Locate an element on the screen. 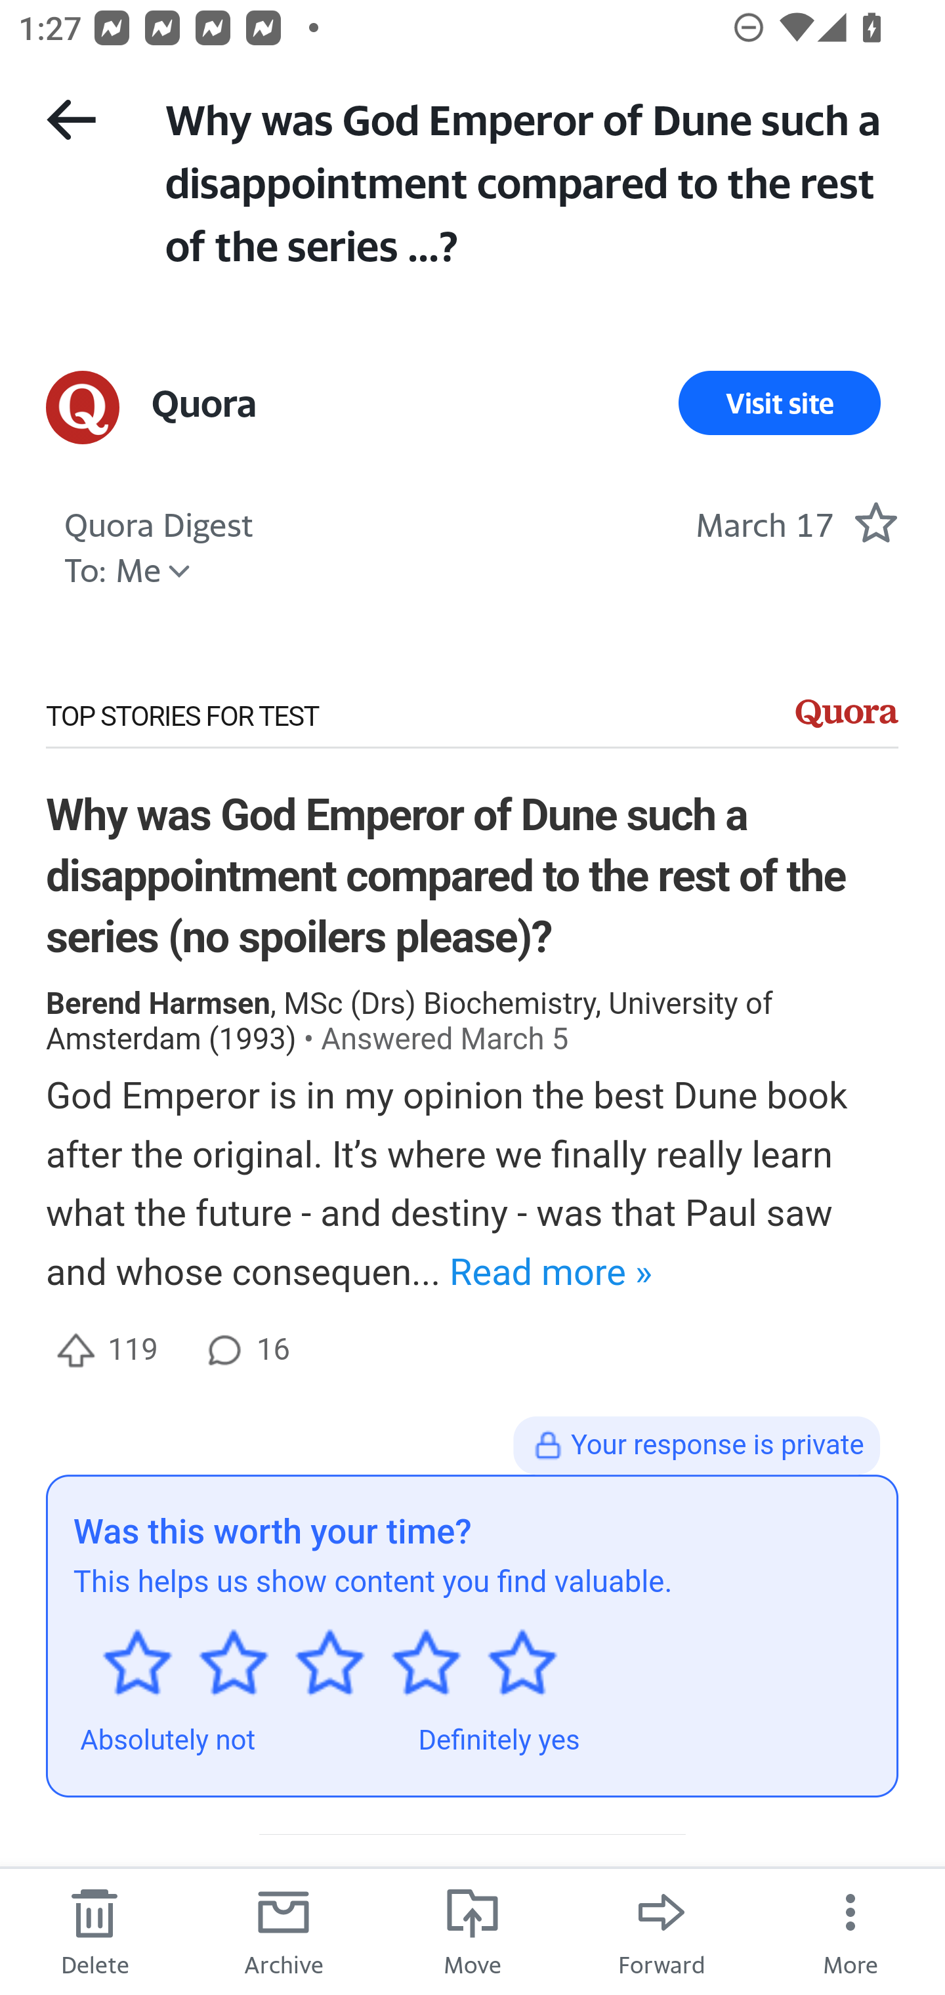  View all messages from sender is located at coordinates (83, 408).